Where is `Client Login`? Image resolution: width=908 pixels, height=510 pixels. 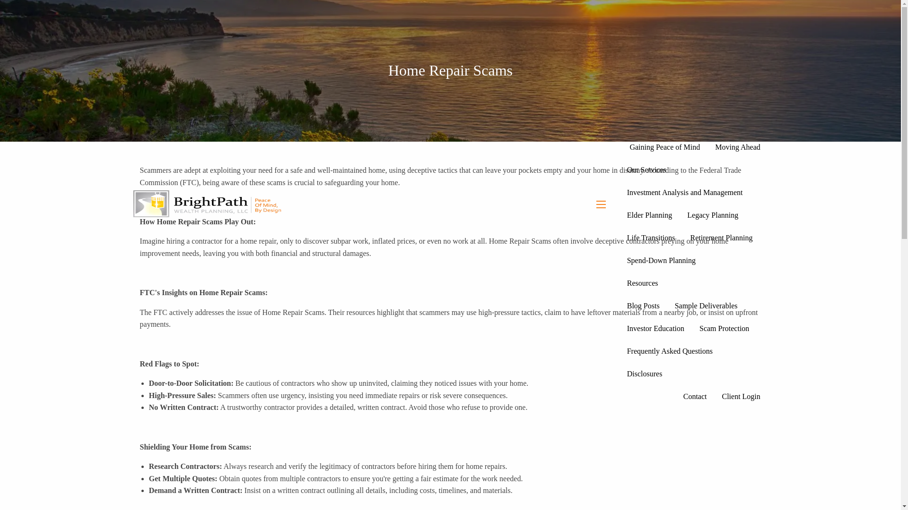
Client Login is located at coordinates (741, 396).